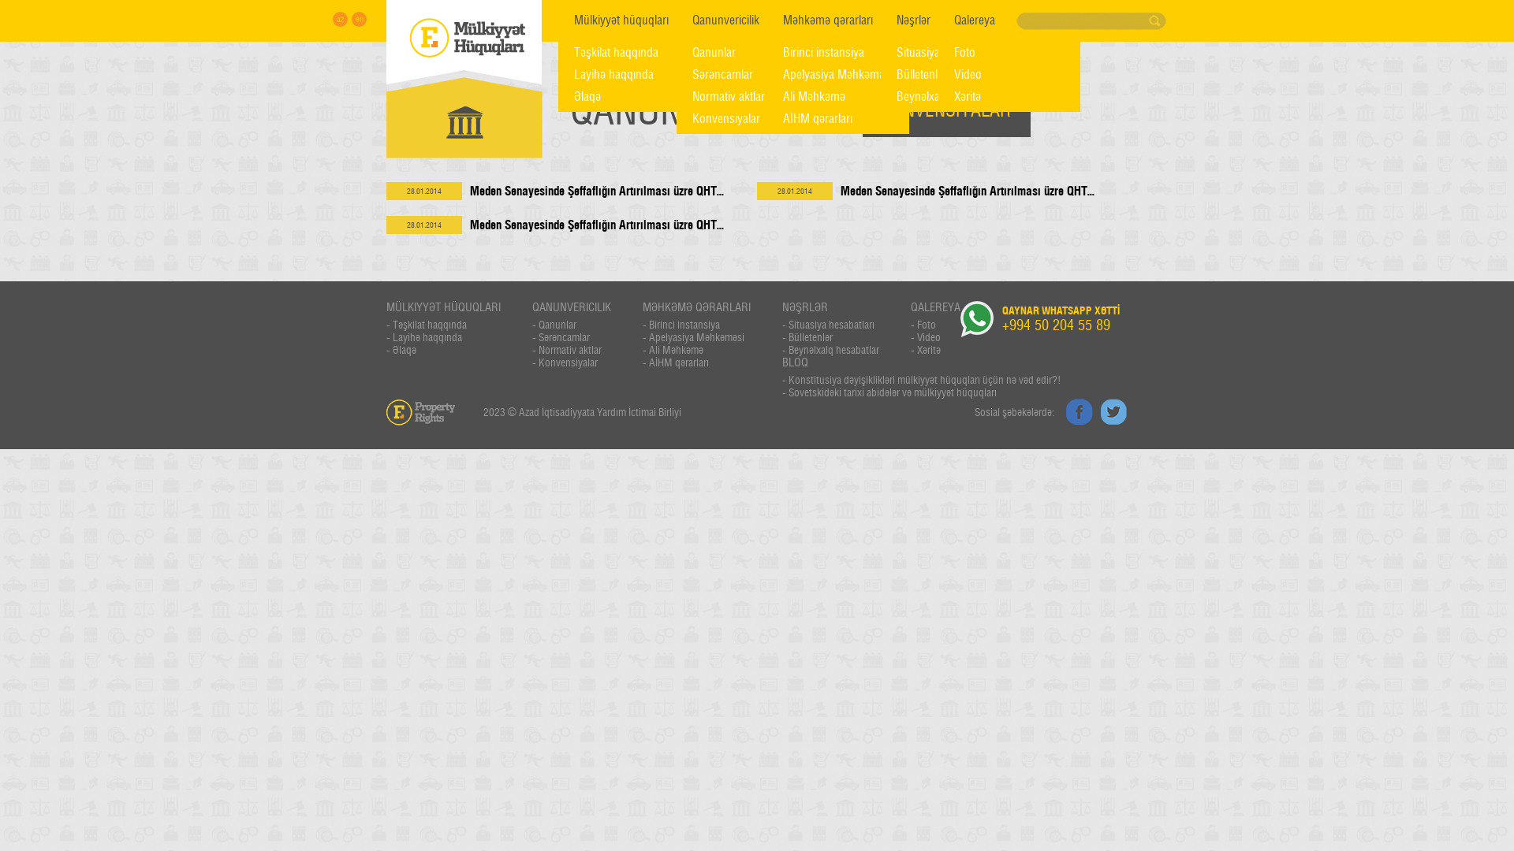 The height and width of the screenshot is (851, 1514). What do you see at coordinates (935, 325) in the screenshot?
I see `- Foto` at bounding box center [935, 325].